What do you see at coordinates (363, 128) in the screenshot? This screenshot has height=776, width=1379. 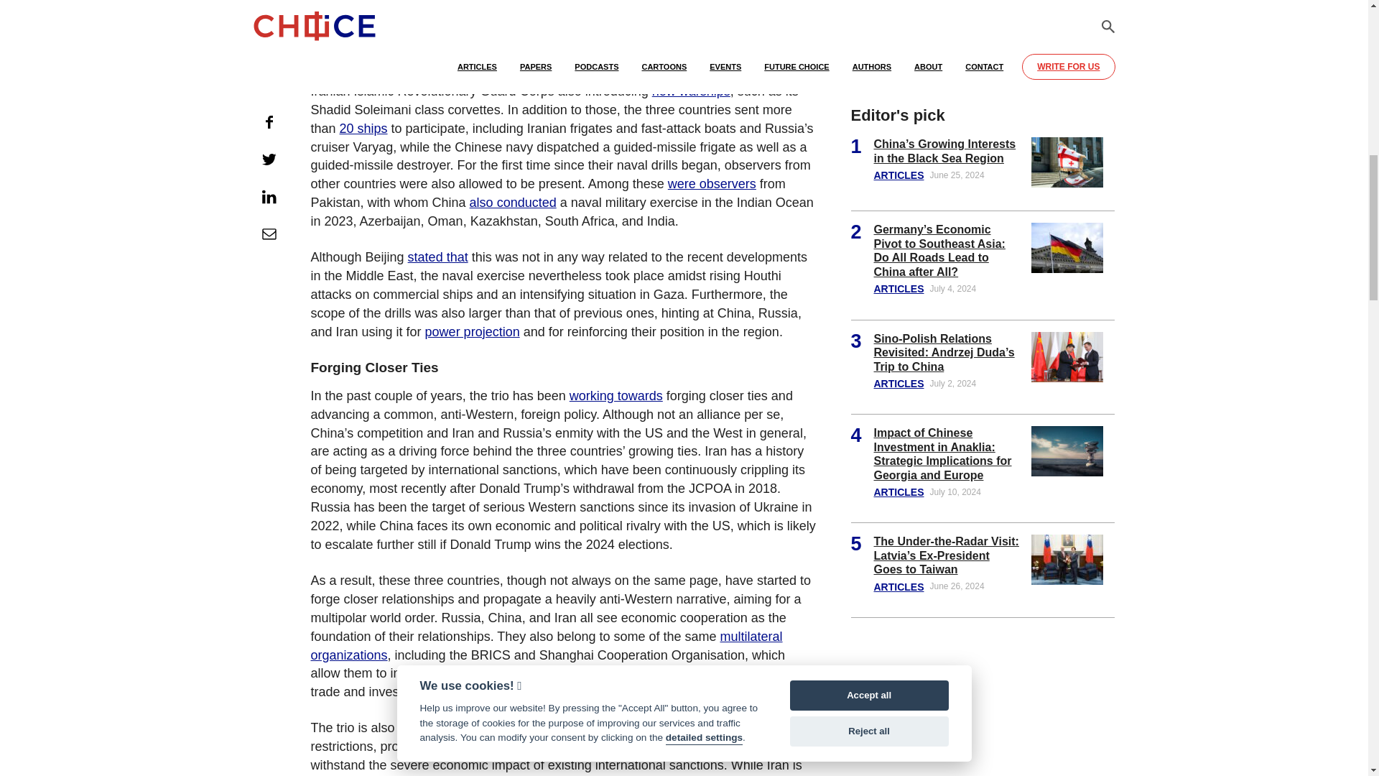 I see `20 ships` at bounding box center [363, 128].